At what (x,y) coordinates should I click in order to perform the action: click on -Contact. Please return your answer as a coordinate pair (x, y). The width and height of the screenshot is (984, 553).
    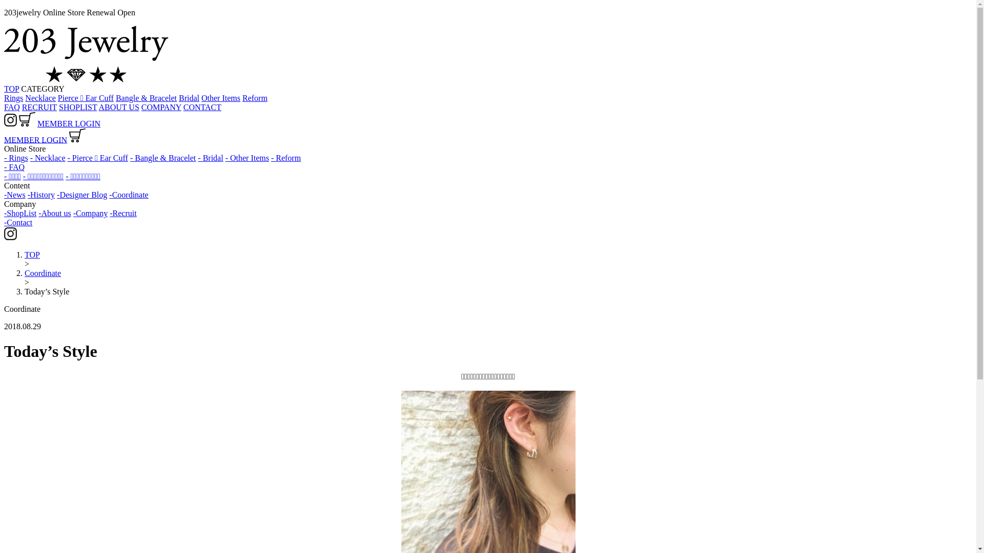
    Looking at the image, I should click on (18, 222).